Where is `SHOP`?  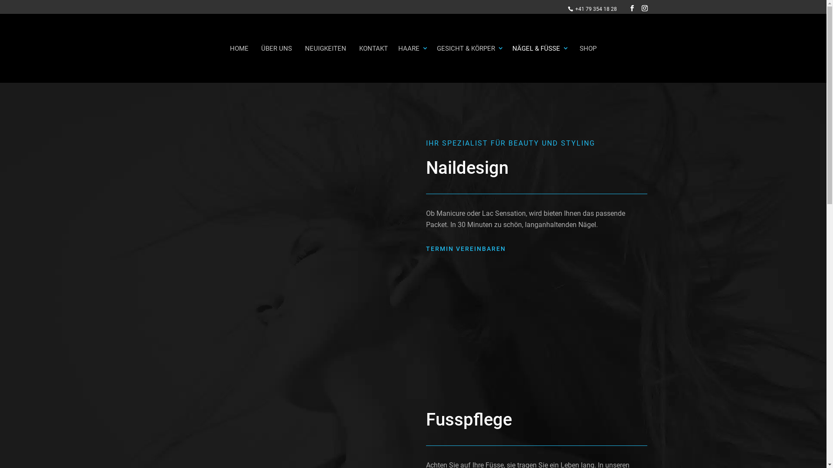
SHOP is located at coordinates (588, 63).